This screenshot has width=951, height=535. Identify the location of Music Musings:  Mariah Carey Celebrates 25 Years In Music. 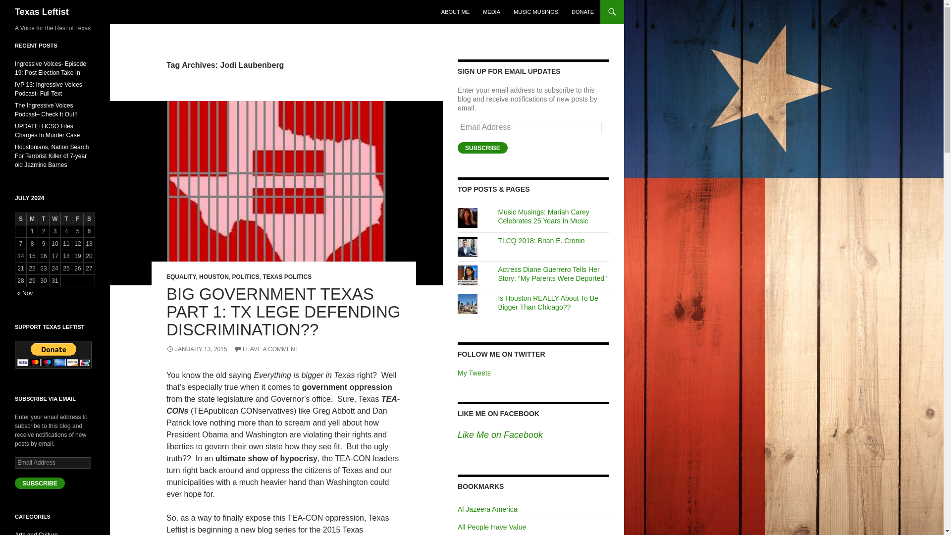
(543, 216).